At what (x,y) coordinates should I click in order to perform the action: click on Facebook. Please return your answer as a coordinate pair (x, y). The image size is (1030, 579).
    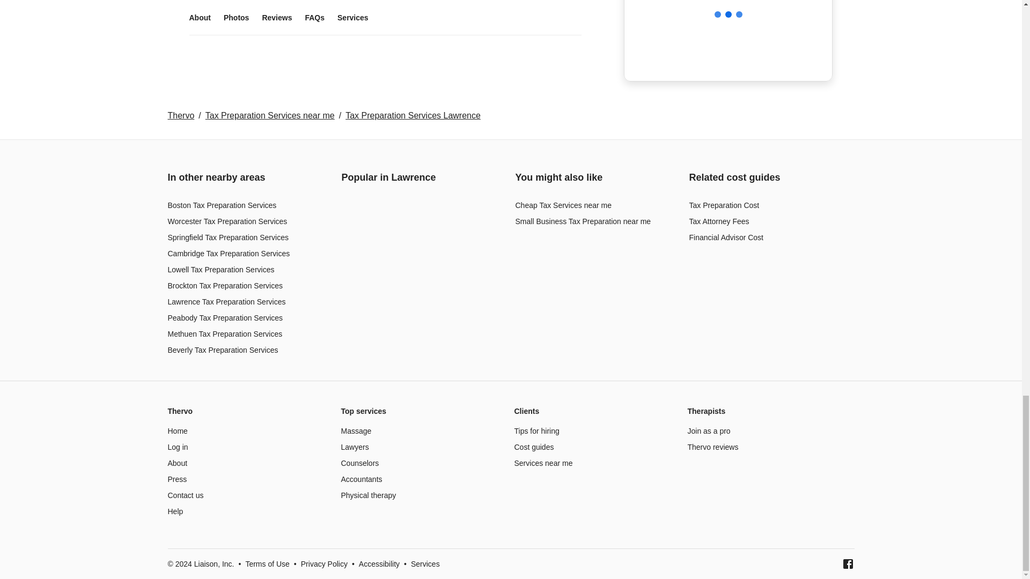
    Looking at the image, I should click on (848, 564).